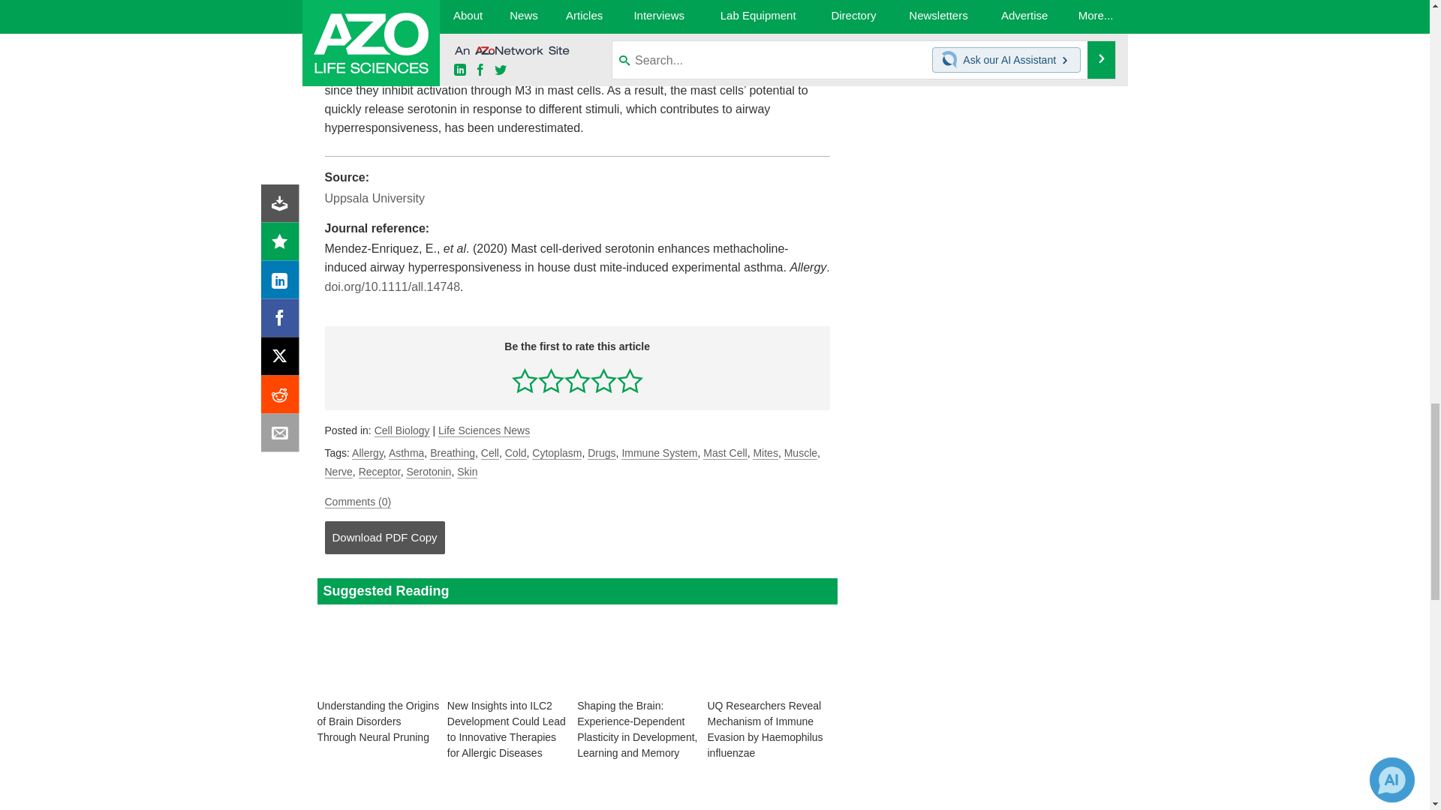 This screenshot has width=1441, height=810. Describe the element at coordinates (629, 380) in the screenshot. I see `Rate this 5 stars out of 5` at that location.